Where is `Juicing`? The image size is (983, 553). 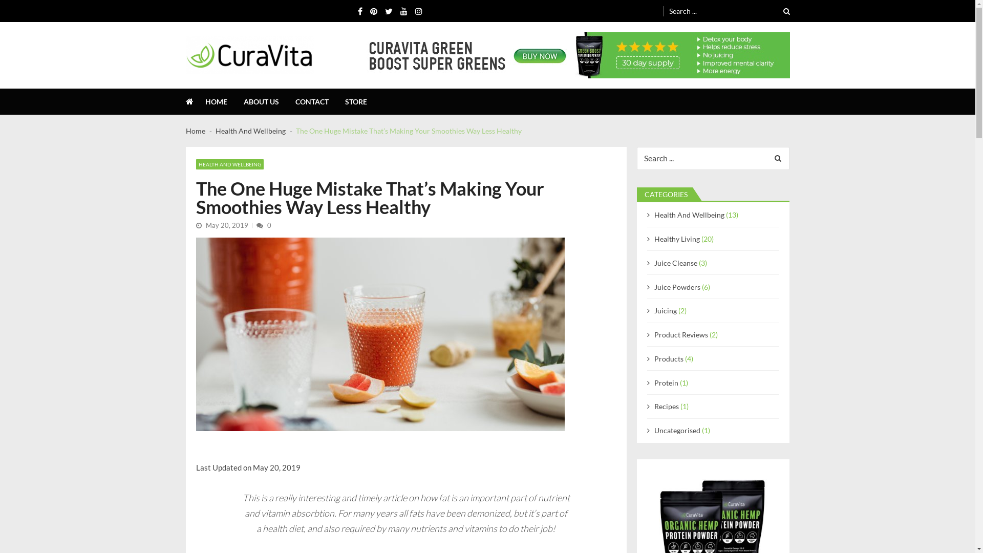 Juicing is located at coordinates (666, 310).